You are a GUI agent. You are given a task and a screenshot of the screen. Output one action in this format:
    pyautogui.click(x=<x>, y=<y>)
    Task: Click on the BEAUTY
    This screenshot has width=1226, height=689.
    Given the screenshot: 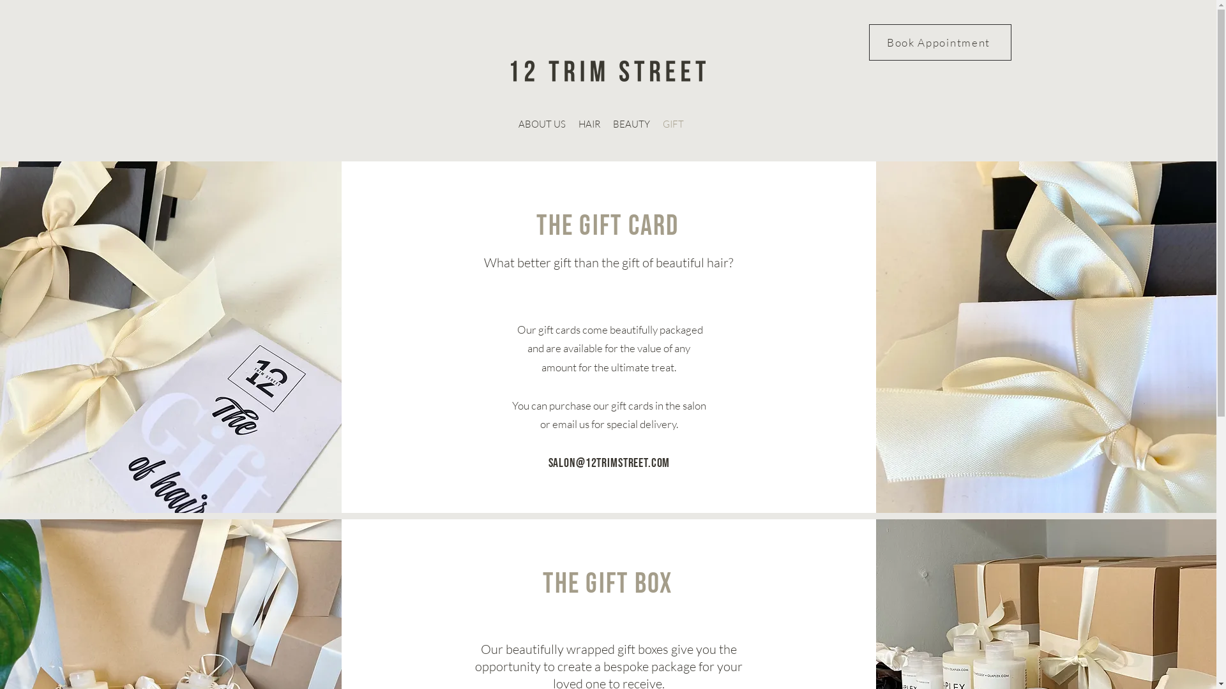 What is the action you would take?
    pyautogui.click(x=632, y=124)
    